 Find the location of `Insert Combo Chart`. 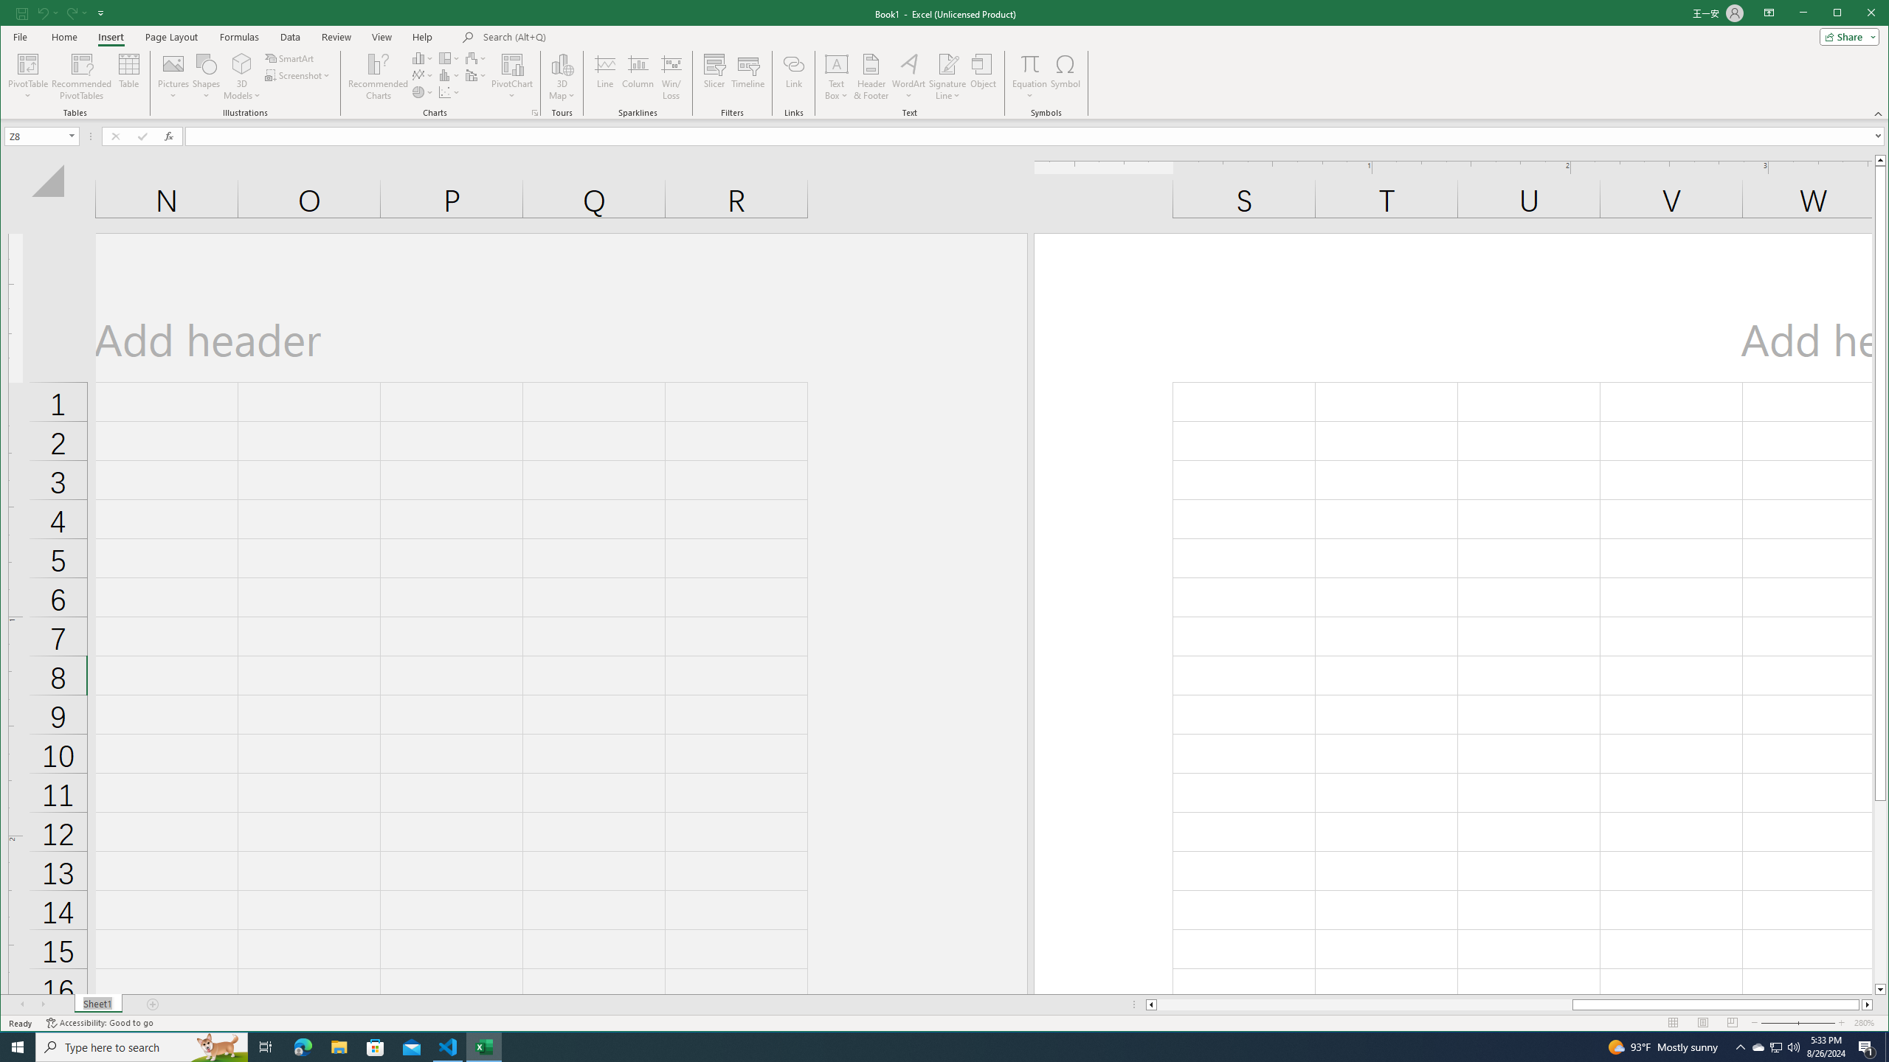

Insert Combo Chart is located at coordinates (476, 75).